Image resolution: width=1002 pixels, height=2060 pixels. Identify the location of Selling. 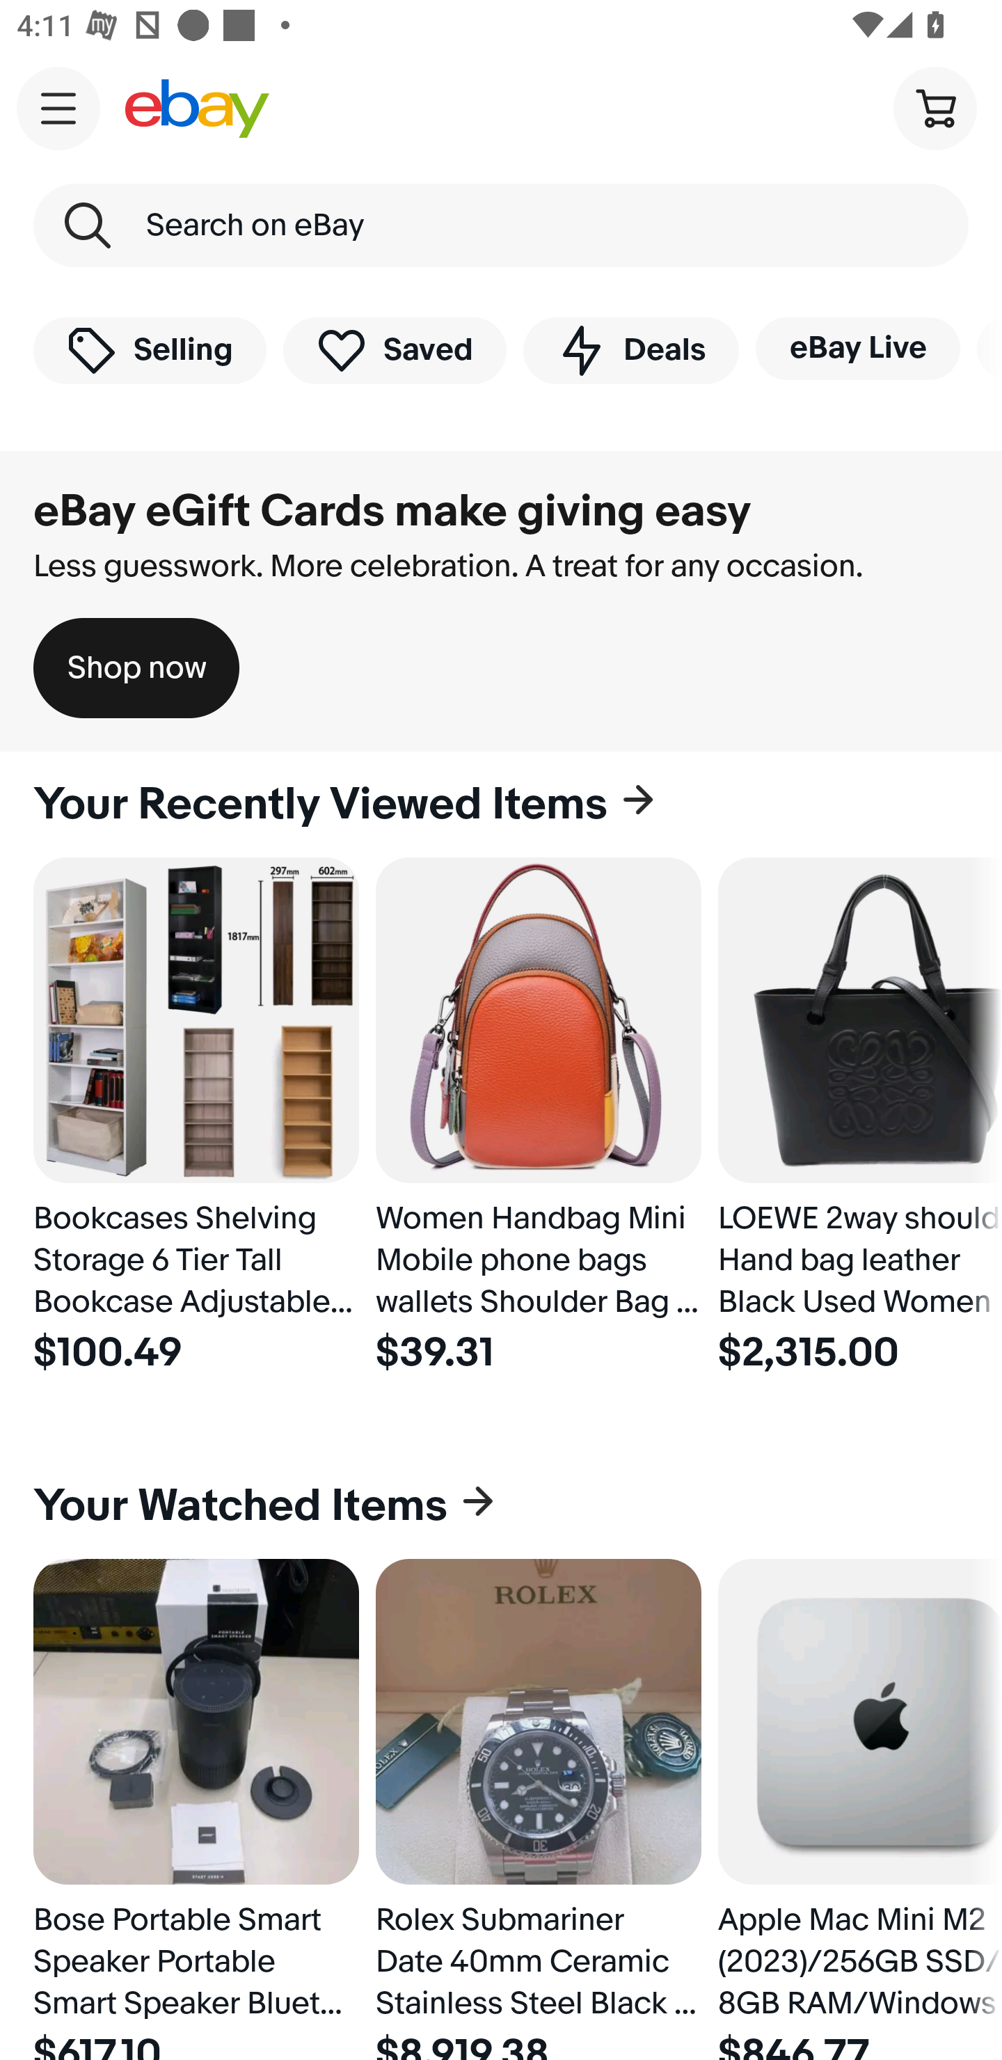
(150, 349).